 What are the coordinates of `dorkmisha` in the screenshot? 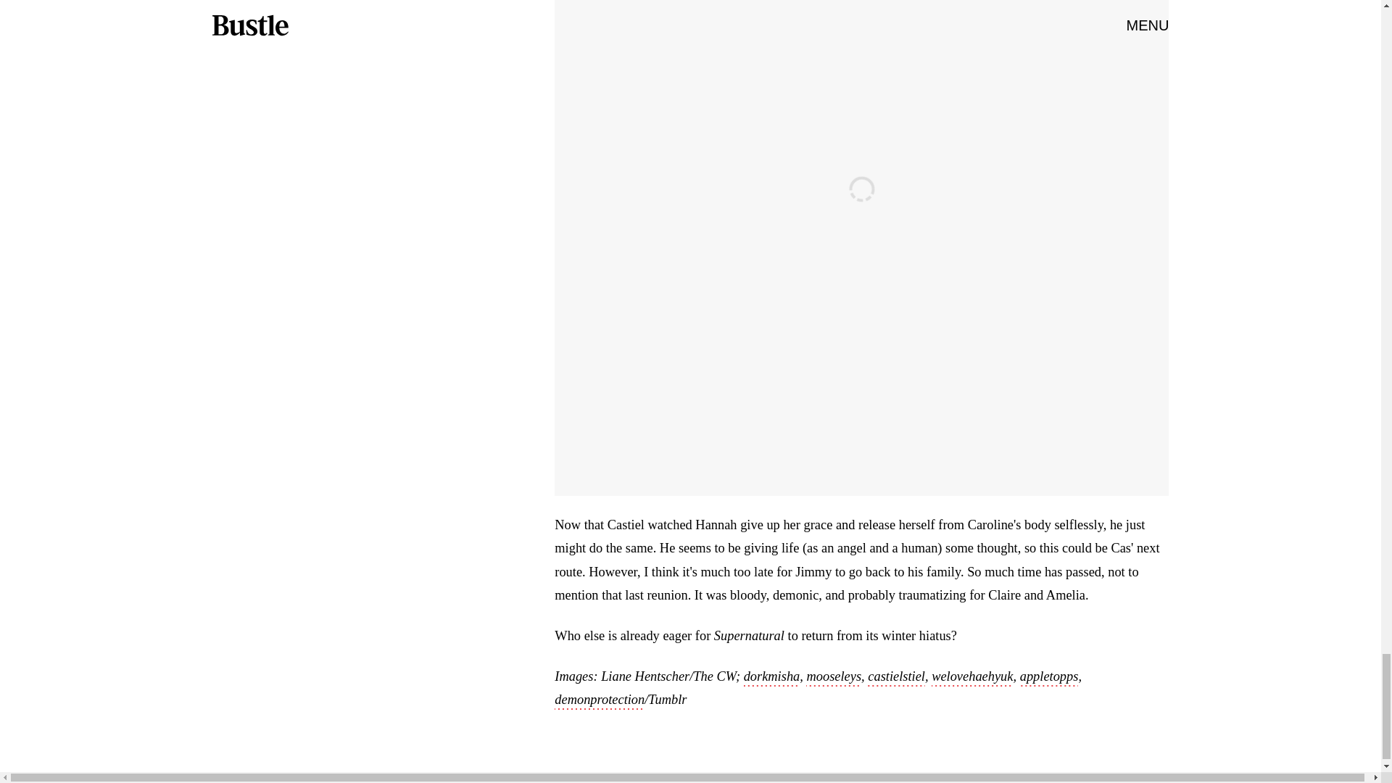 It's located at (771, 678).